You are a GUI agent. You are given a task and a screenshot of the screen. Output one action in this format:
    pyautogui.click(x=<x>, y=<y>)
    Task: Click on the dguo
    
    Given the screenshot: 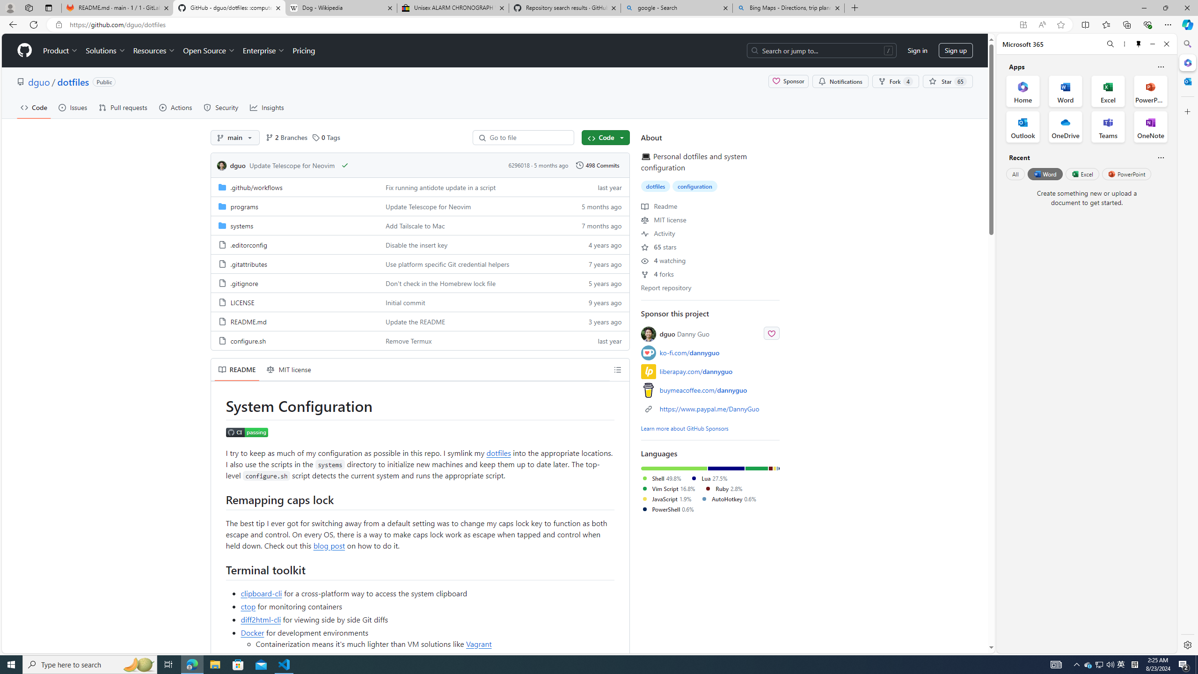 What is the action you would take?
    pyautogui.click(x=223, y=165)
    